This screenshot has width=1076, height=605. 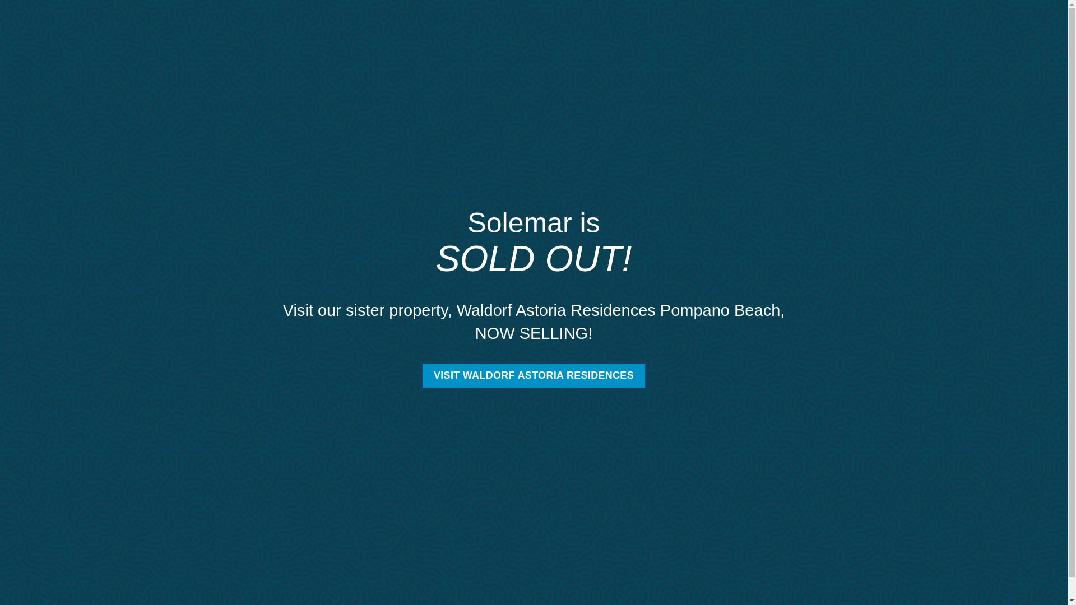 What do you see at coordinates (514, 61) in the screenshot?
I see `FLOORPLANS` at bounding box center [514, 61].